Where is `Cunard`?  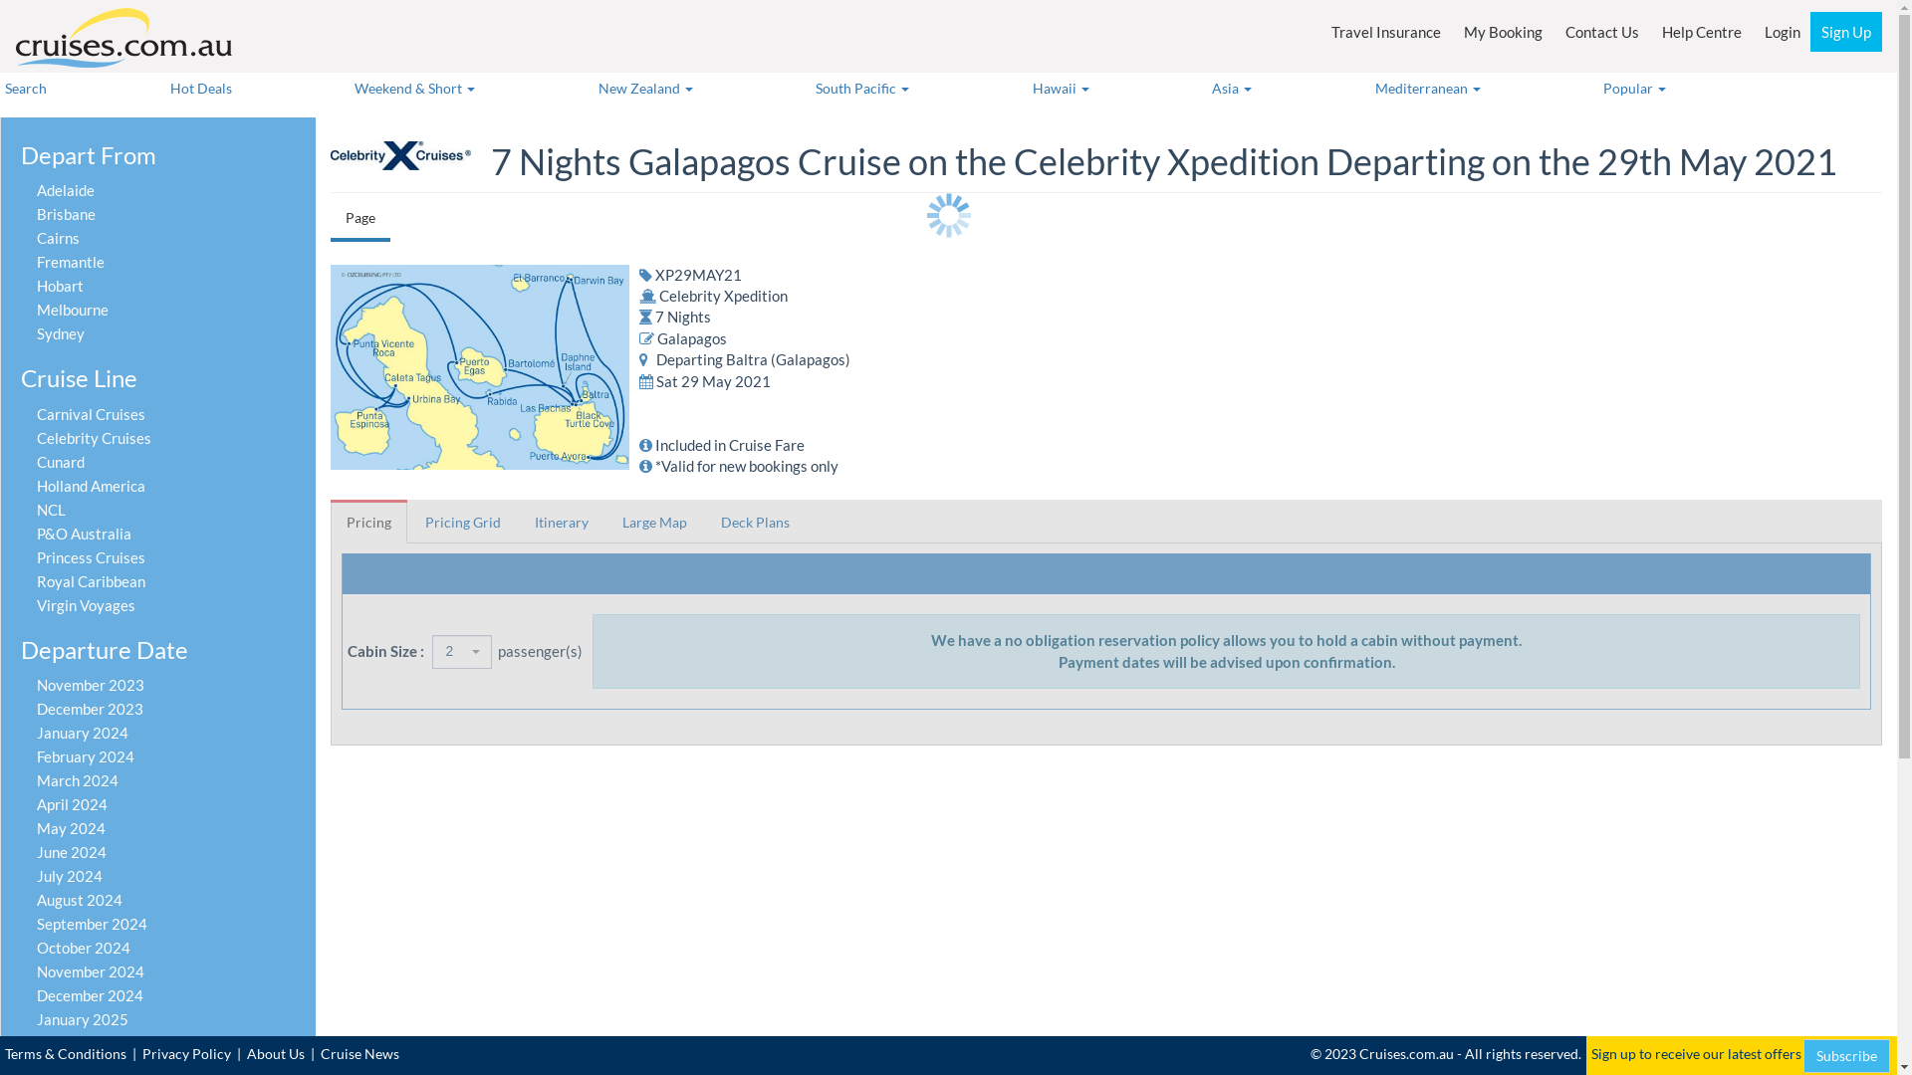
Cunard is located at coordinates (62, 462).